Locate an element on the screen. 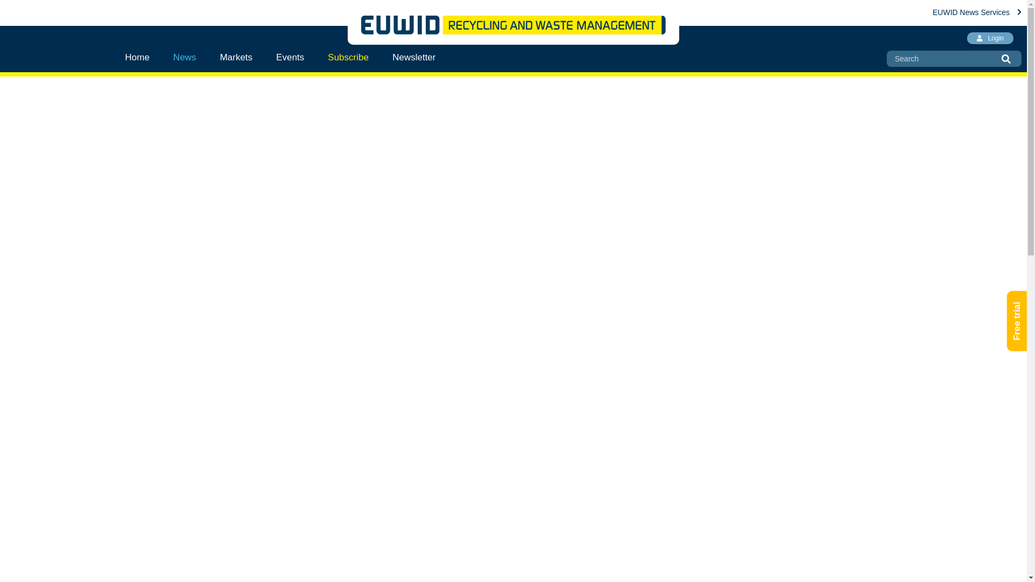  News is located at coordinates (184, 57).